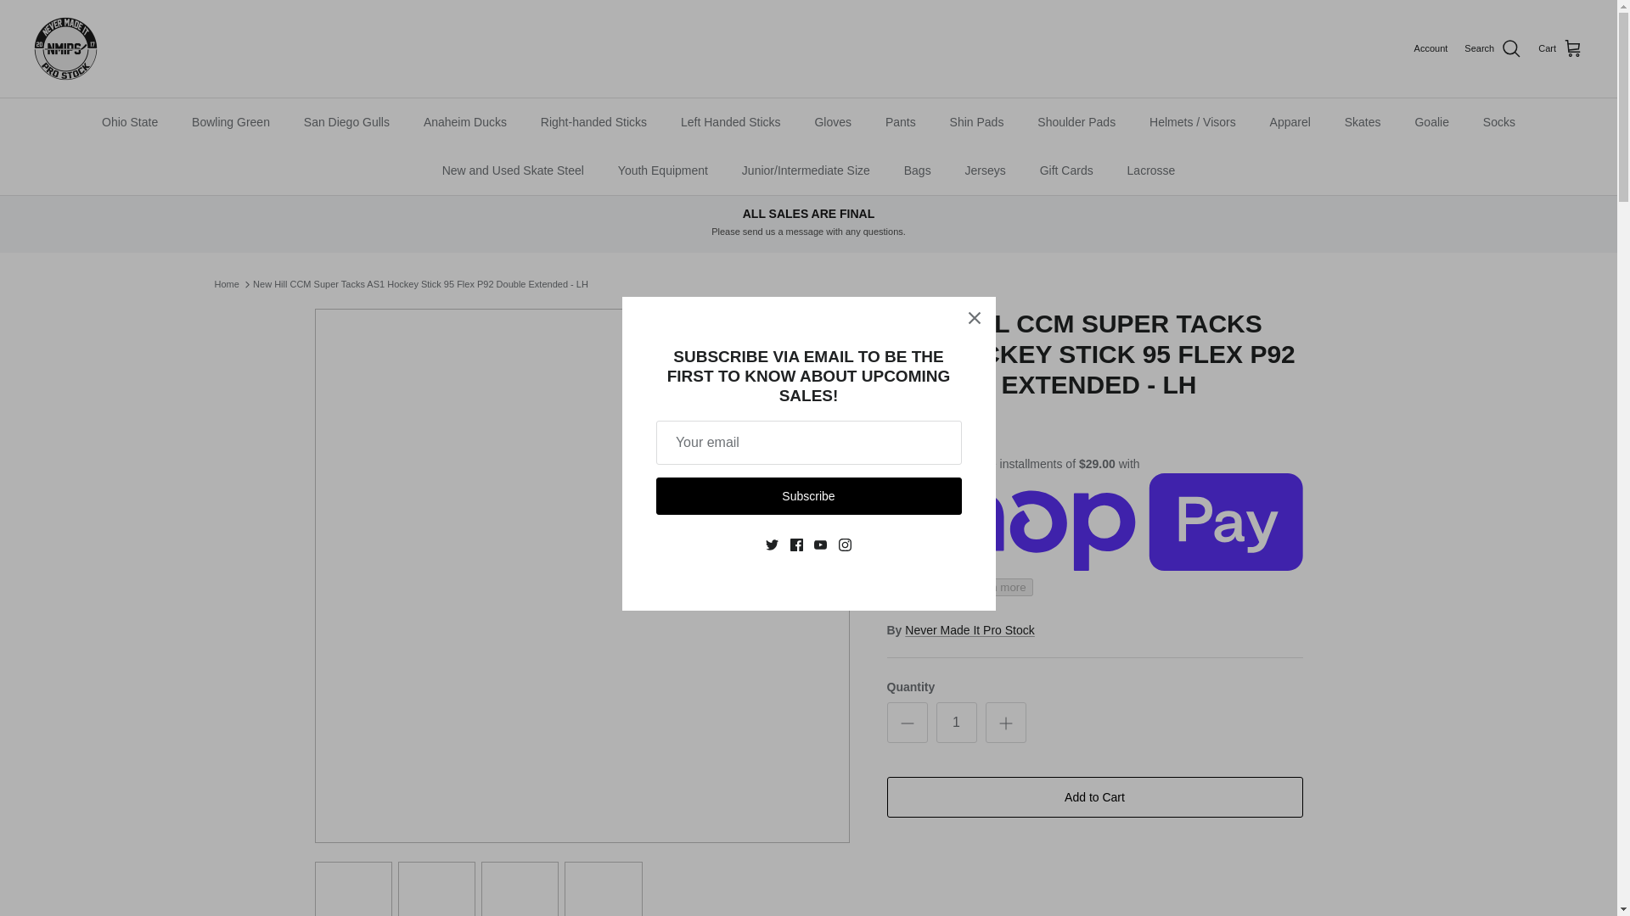  Describe the element at coordinates (593, 122) in the screenshot. I see `Right-handed Sticks` at that location.